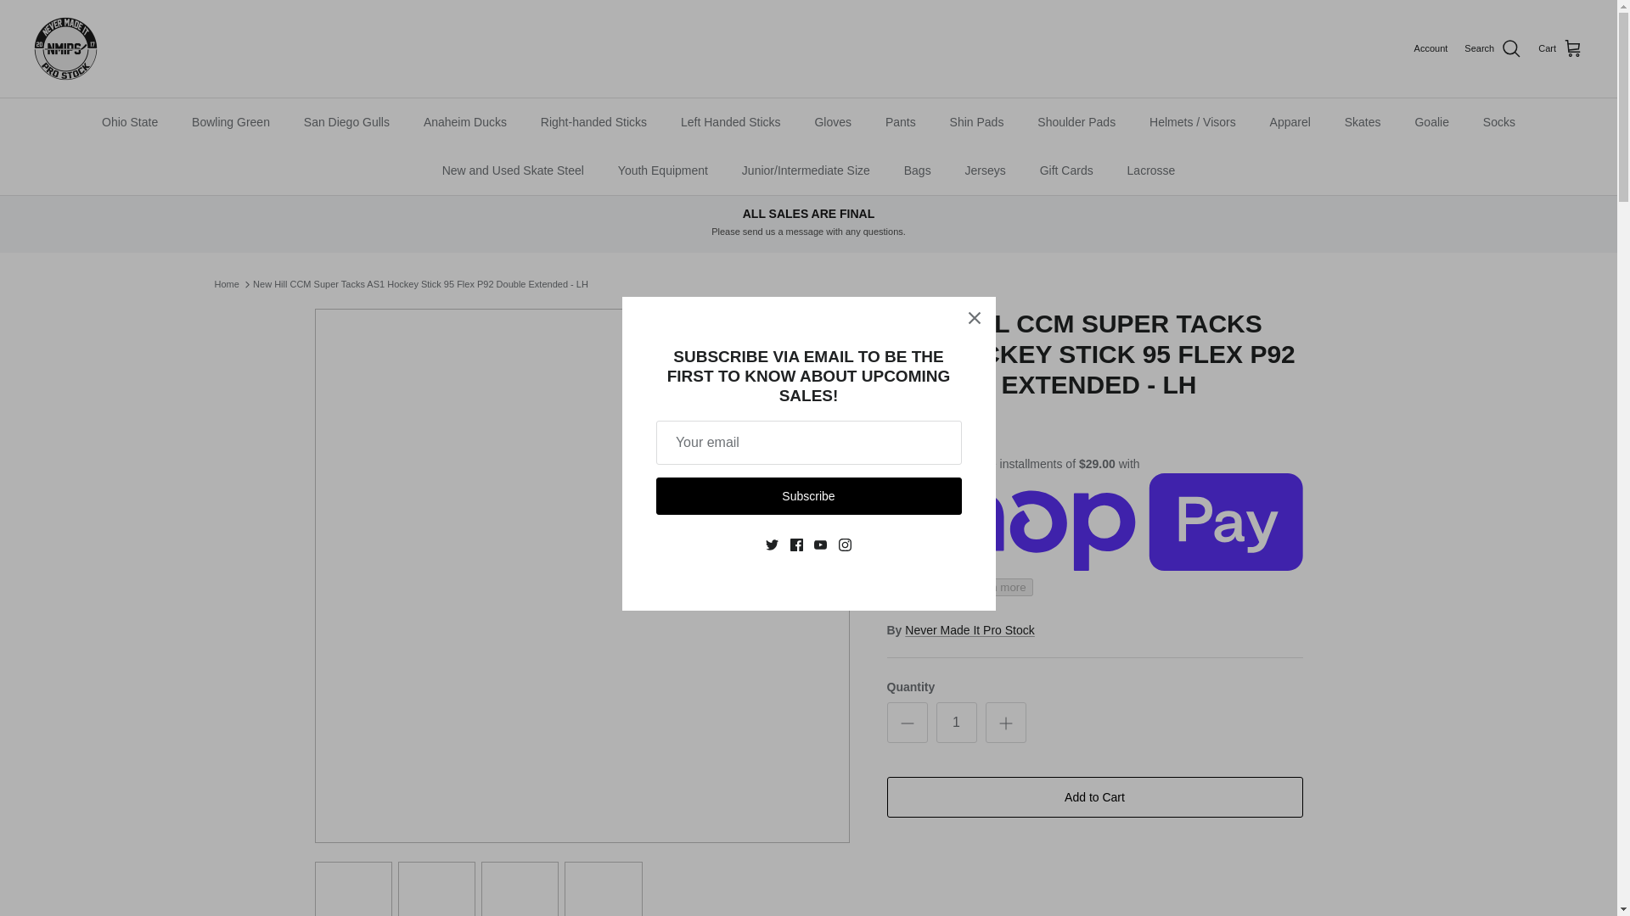  Describe the element at coordinates (593, 122) in the screenshot. I see `Right-handed Sticks` at that location.